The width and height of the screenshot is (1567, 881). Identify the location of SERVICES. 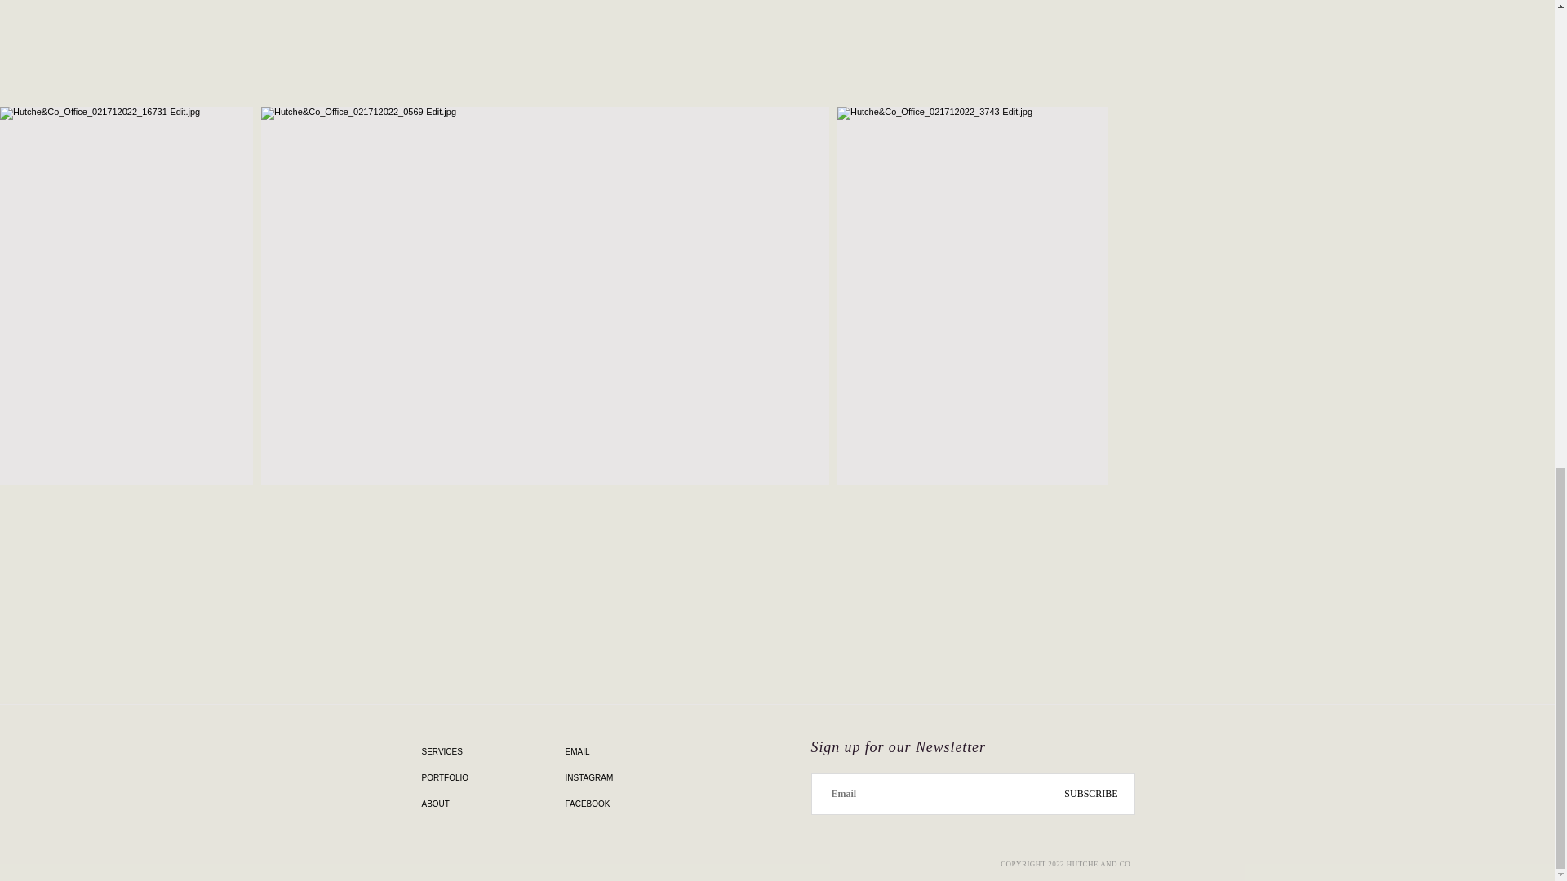
(488, 752).